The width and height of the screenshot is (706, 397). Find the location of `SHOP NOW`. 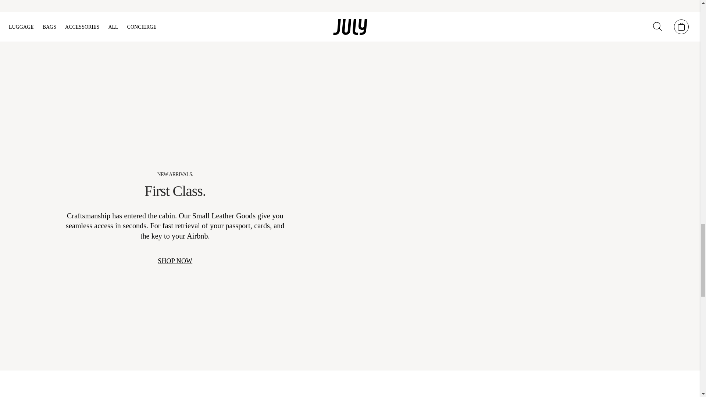

SHOP NOW is located at coordinates (175, 261).